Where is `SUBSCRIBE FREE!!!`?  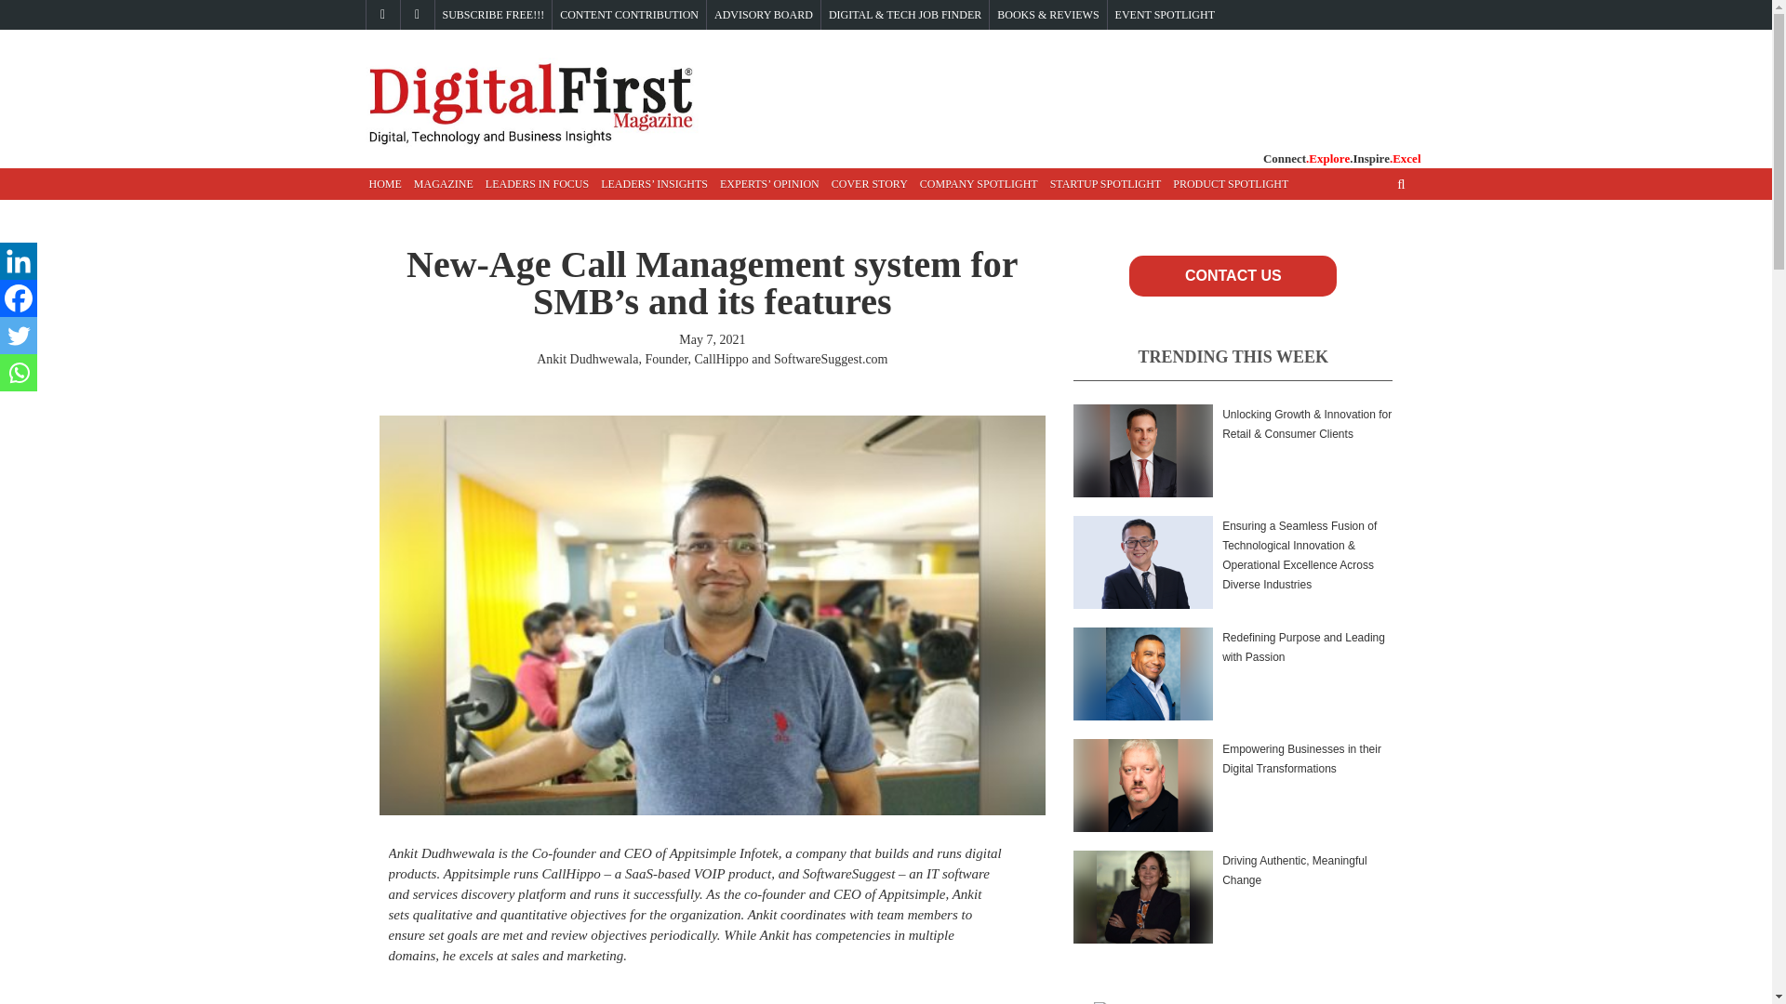
SUBSCRIBE FREE!!! is located at coordinates (493, 15).